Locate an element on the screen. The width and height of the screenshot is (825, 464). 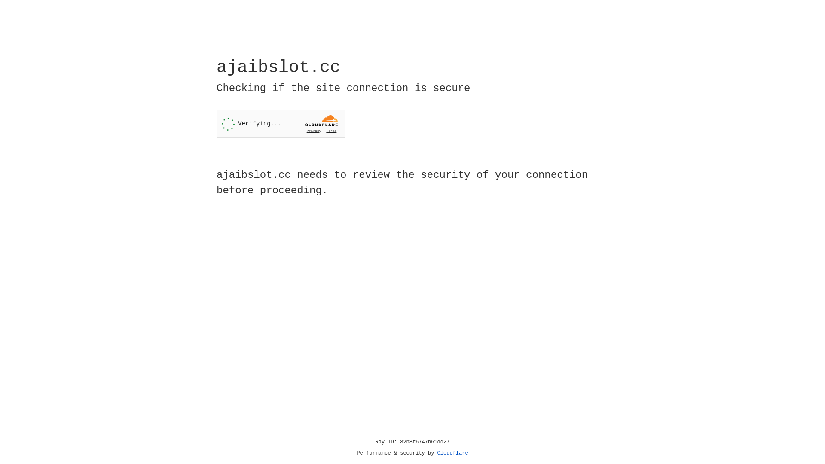
Widget containing a Cloudflare security challenge is located at coordinates (281, 124).